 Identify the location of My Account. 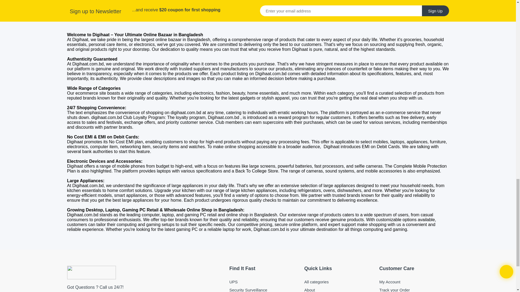
(414, 282).